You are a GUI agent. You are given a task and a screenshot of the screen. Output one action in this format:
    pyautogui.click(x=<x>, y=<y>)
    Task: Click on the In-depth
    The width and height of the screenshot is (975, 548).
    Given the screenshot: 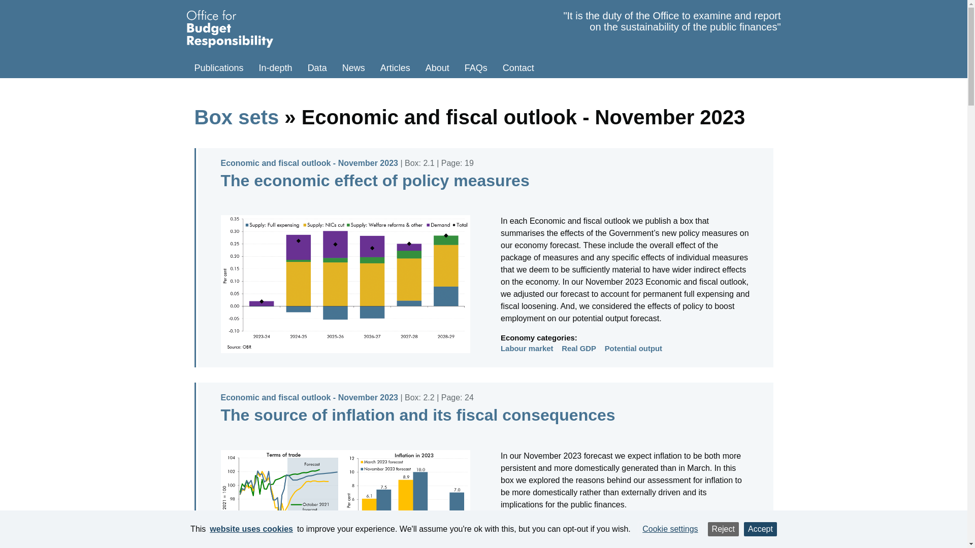 What is the action you would take?
    pyautogui.click(x=276, y=68)
    